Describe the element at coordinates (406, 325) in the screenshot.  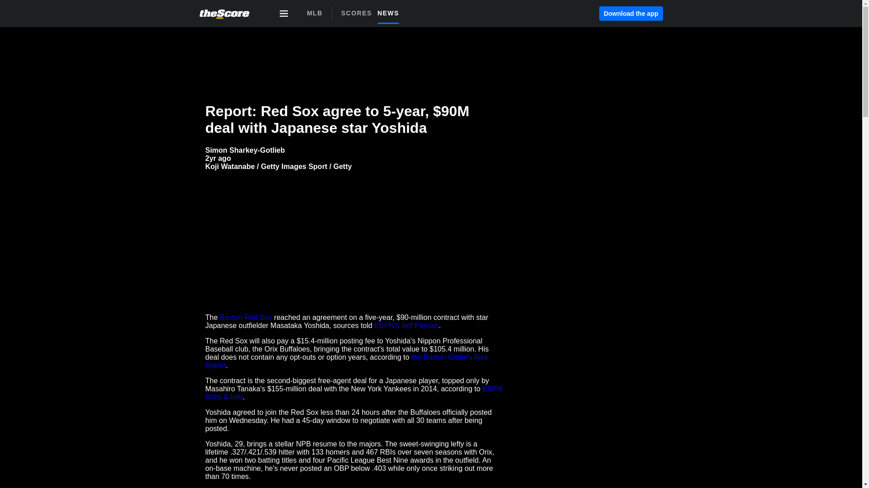
I see `ESPN's Jeff Passan` at that location.